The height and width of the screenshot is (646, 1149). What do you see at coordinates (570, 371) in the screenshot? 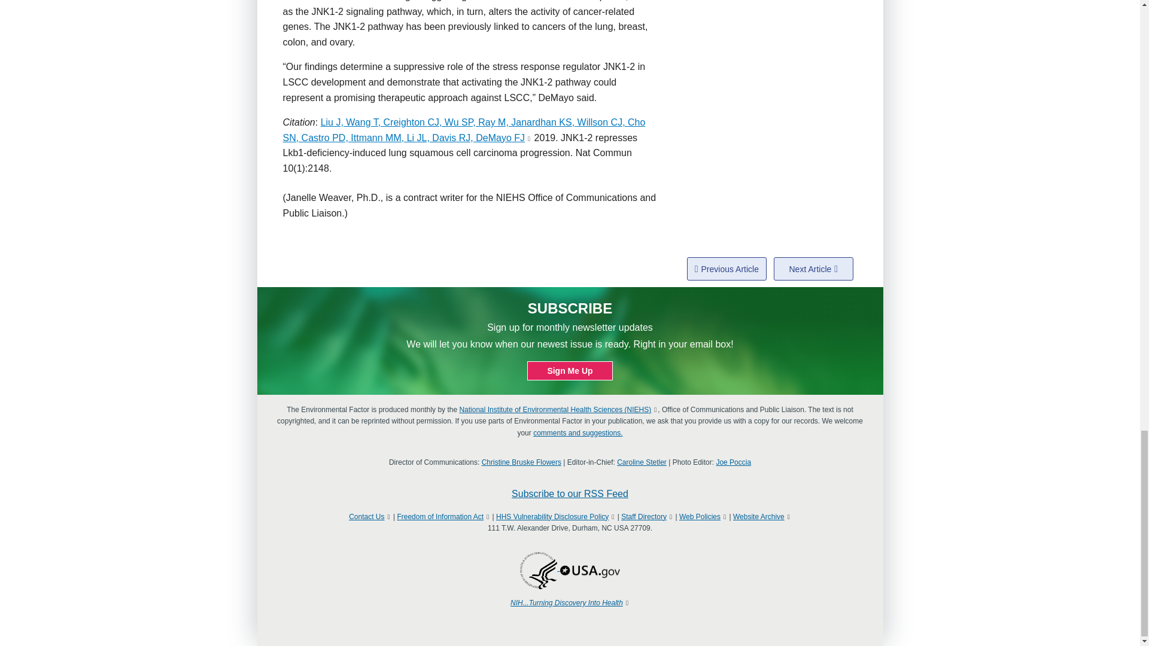
I see `Sign Me Up` at bounding box center [570, 371].